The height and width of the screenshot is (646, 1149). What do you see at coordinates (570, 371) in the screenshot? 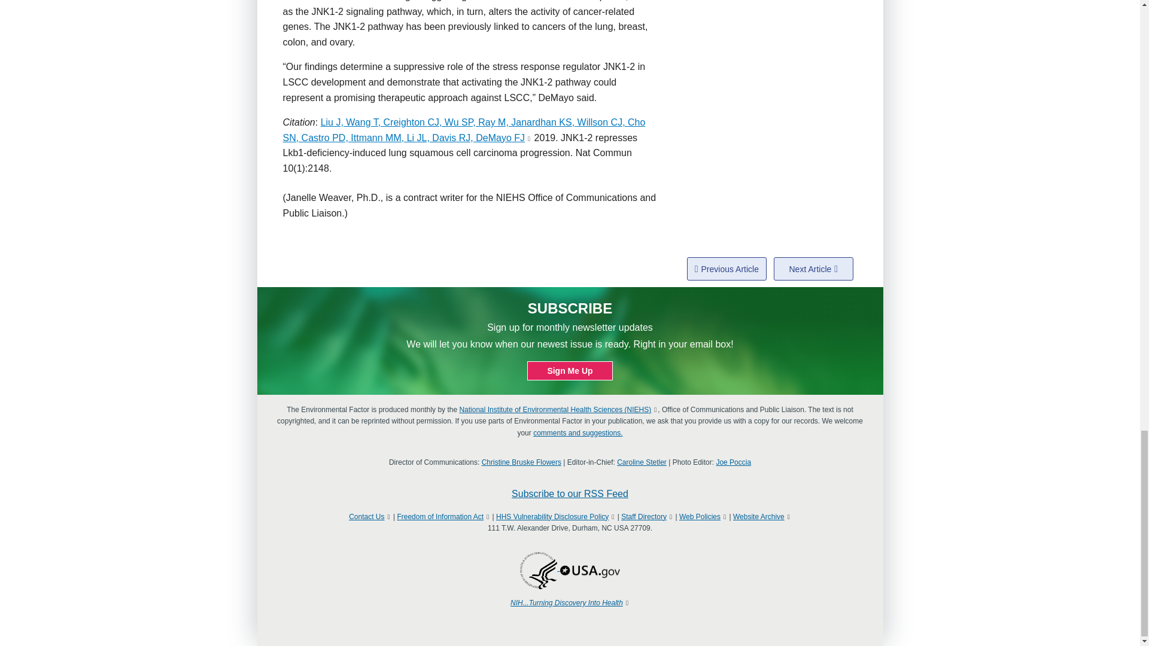
I see `Sign Me Up` at bounding box center [570, 371].